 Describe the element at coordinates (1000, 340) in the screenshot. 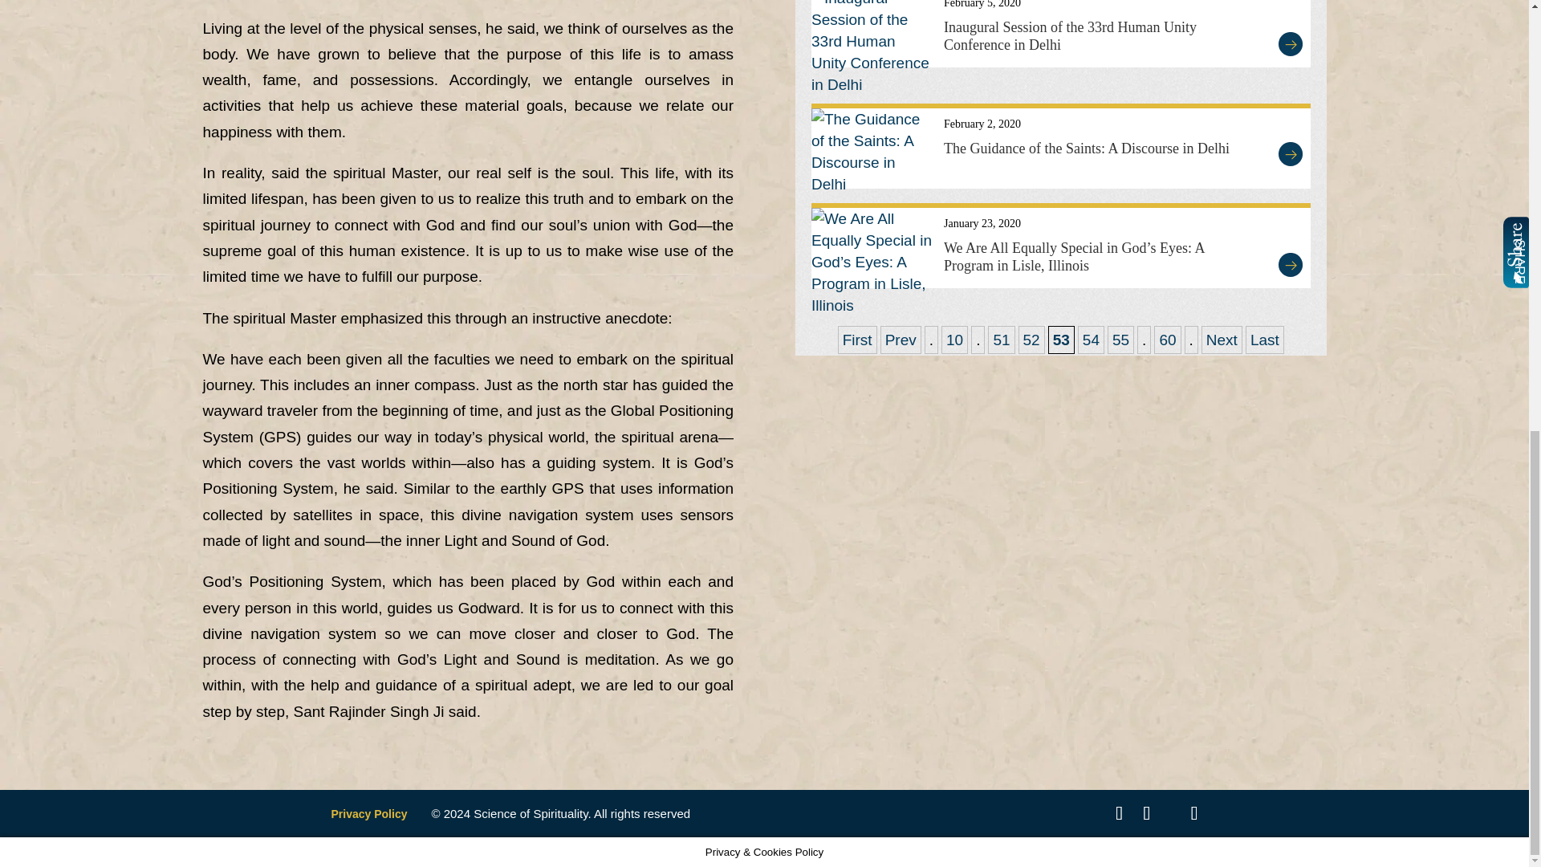

I see `Page 51` at that location.